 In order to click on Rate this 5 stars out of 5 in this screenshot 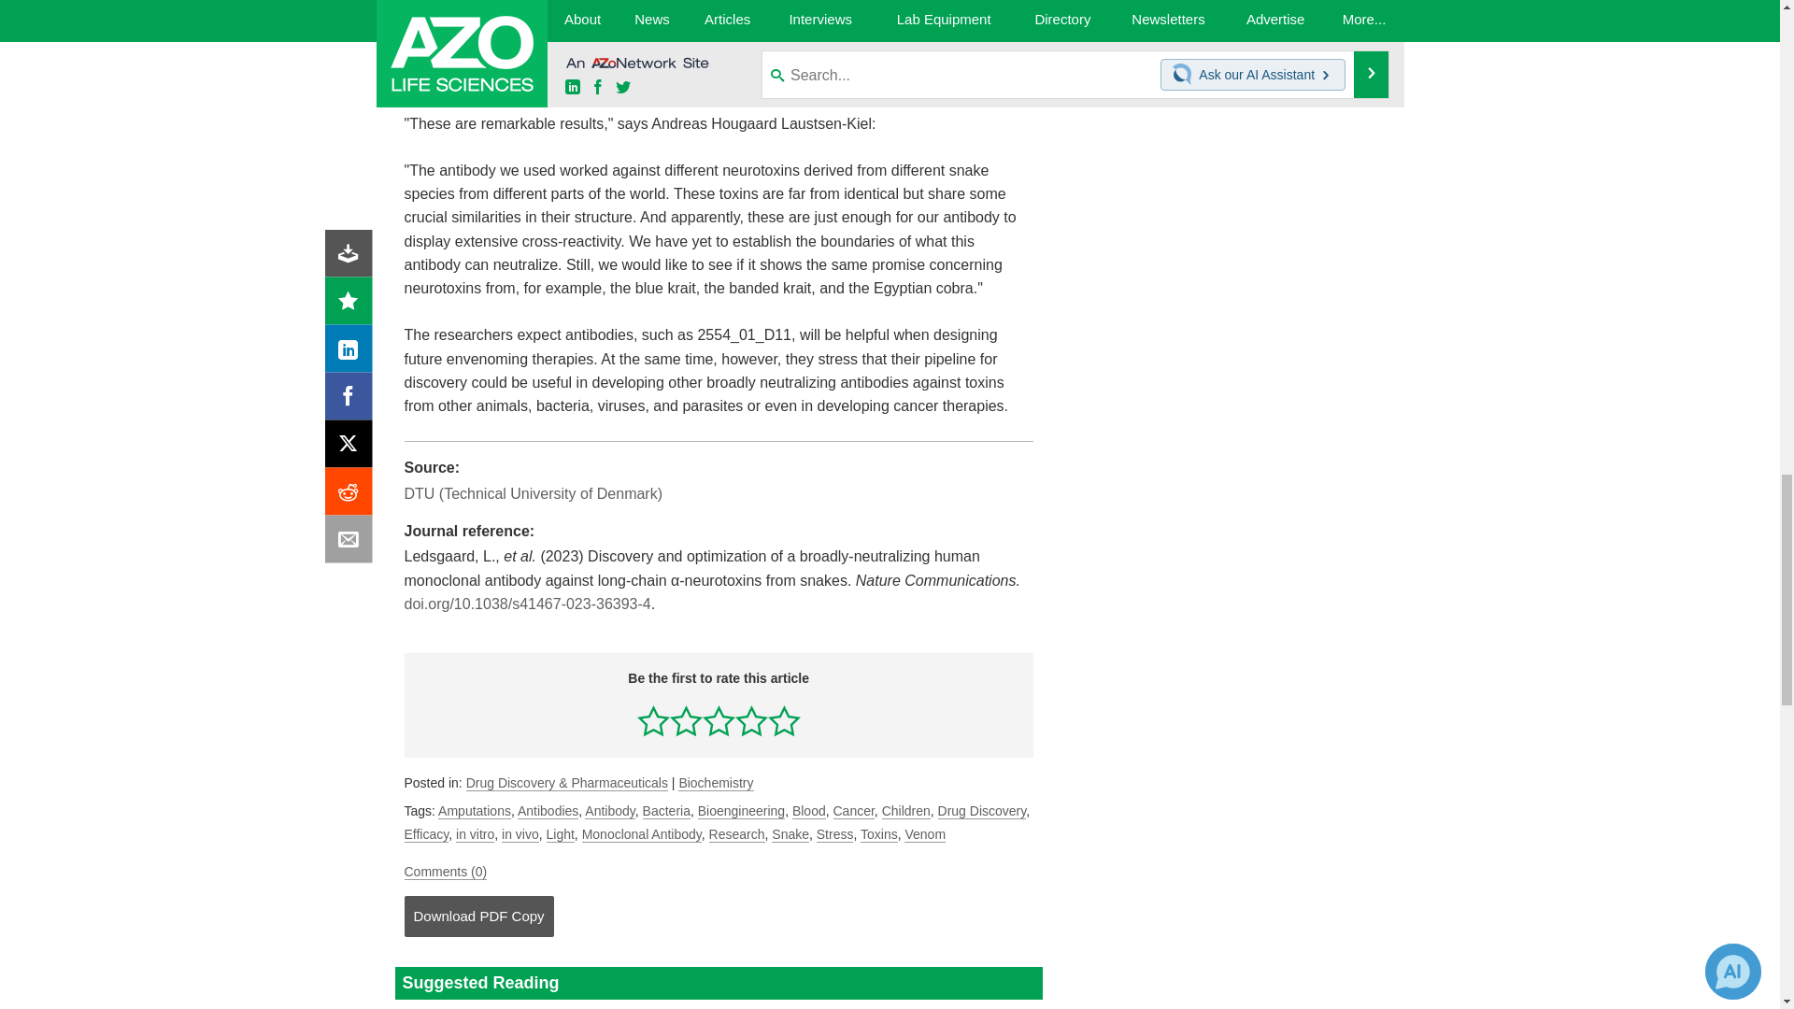, I will do `click(783, 720)`.